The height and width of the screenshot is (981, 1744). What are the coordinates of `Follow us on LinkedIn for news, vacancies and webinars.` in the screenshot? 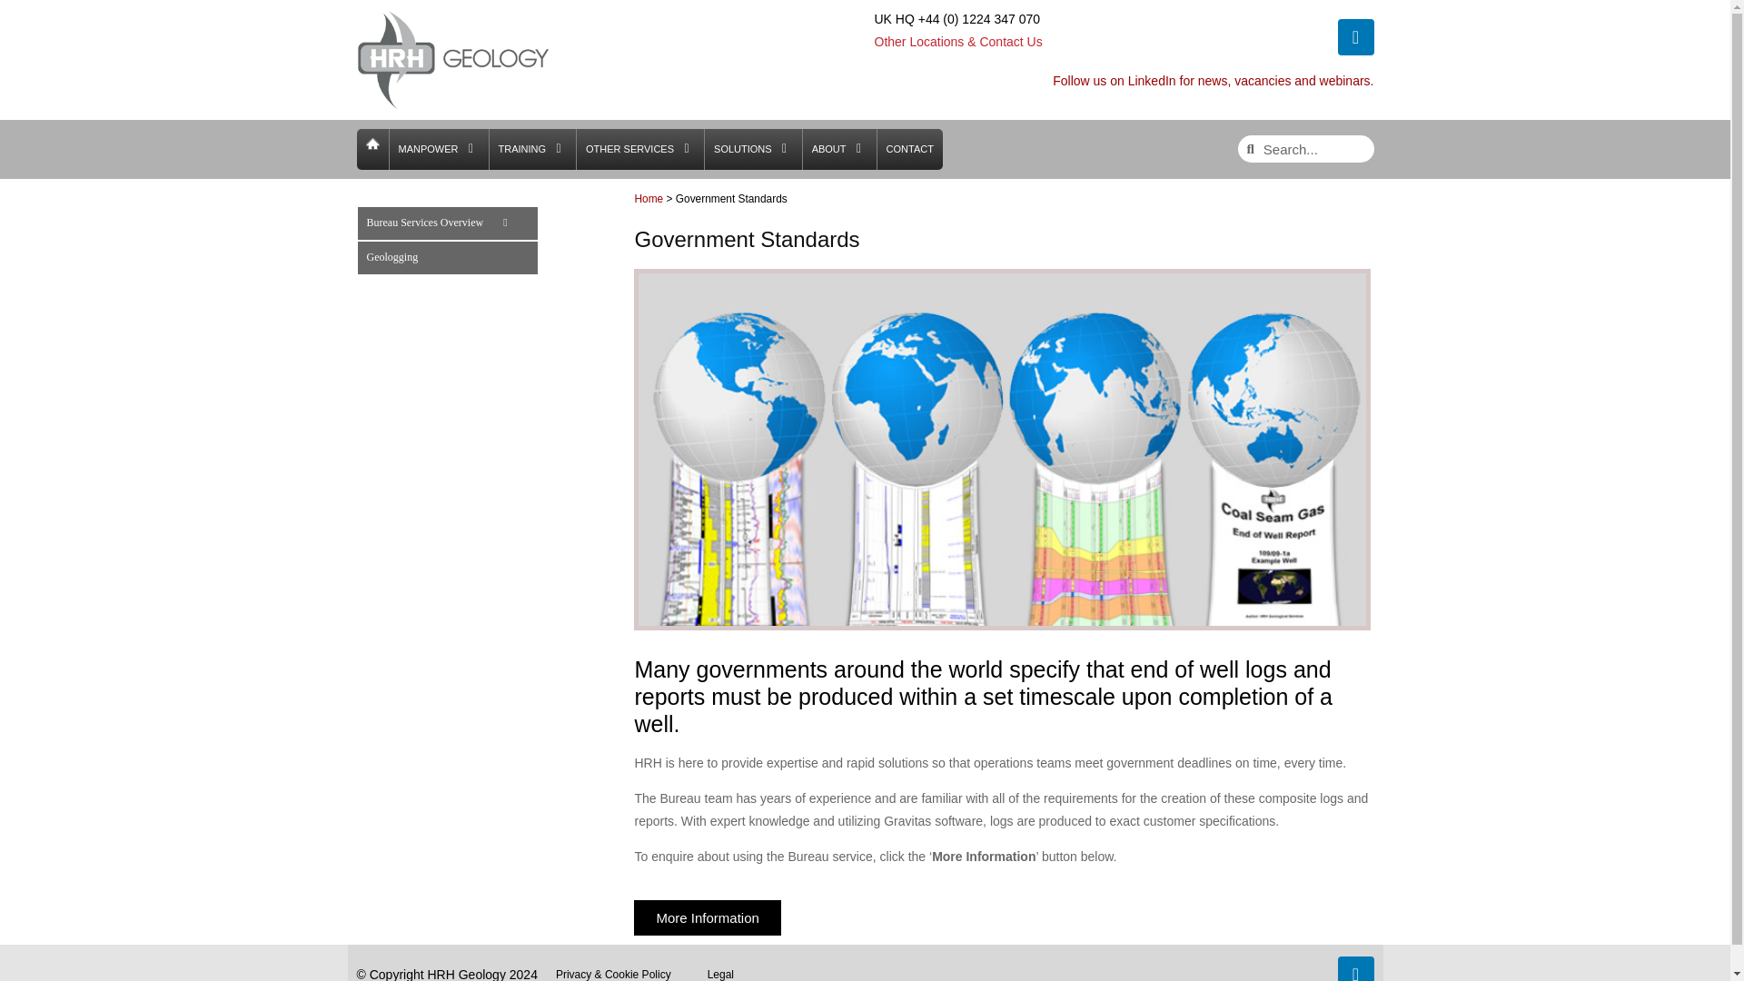 It's located at (1214, 81).